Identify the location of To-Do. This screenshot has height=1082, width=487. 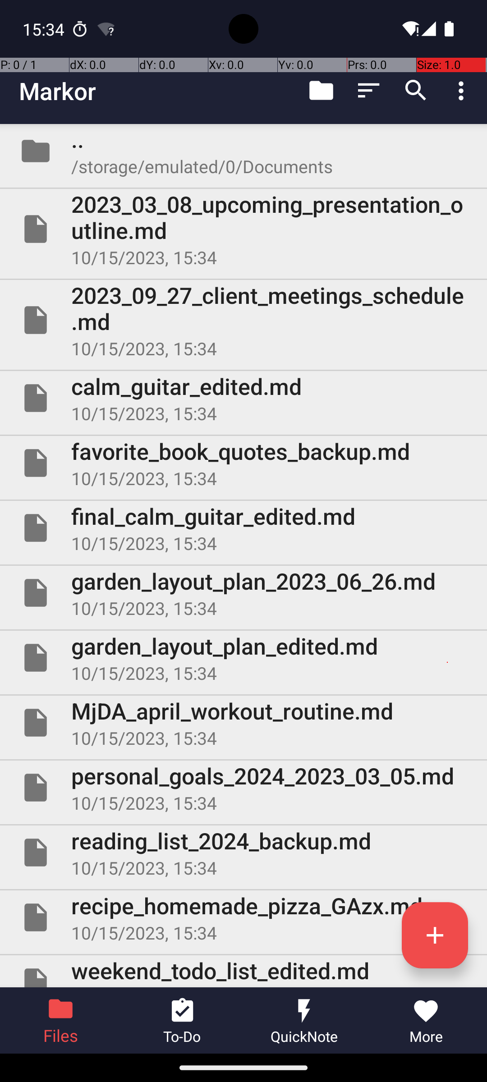
(183, 1021).